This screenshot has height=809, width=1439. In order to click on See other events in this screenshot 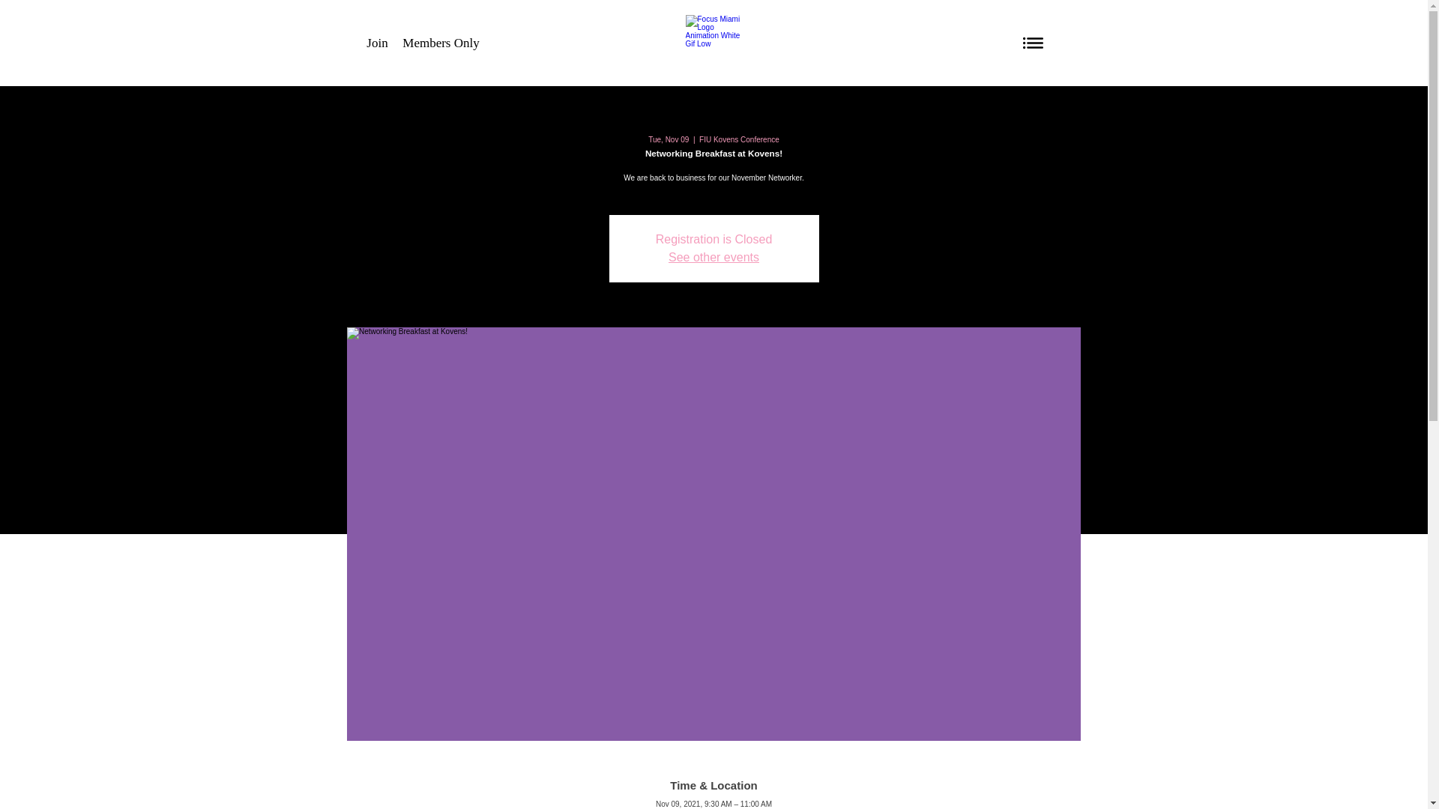, I will do `click(714, 257)`.